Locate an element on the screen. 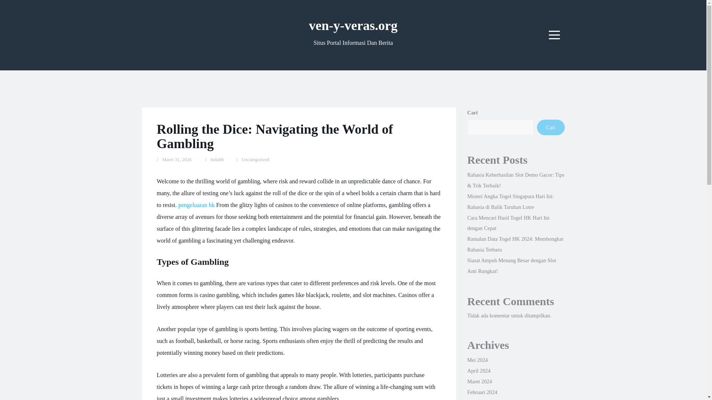 This screenshot has width=712, height=400. Cara Mencari Hasil Togel HK Hari Ini dengan Cepat is located at coordinates (508, 223).